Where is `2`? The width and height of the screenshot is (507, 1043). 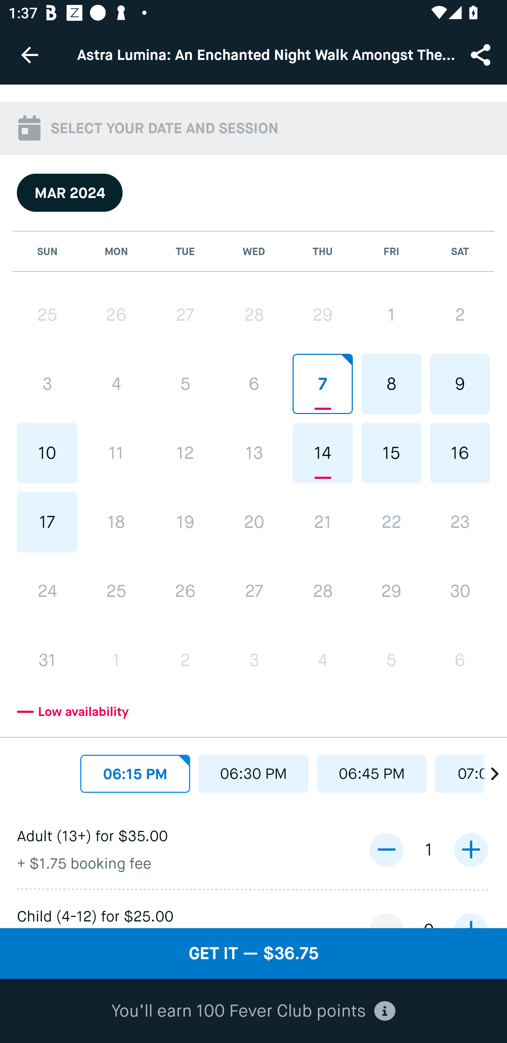
2 is located at coordinates (460, 315).